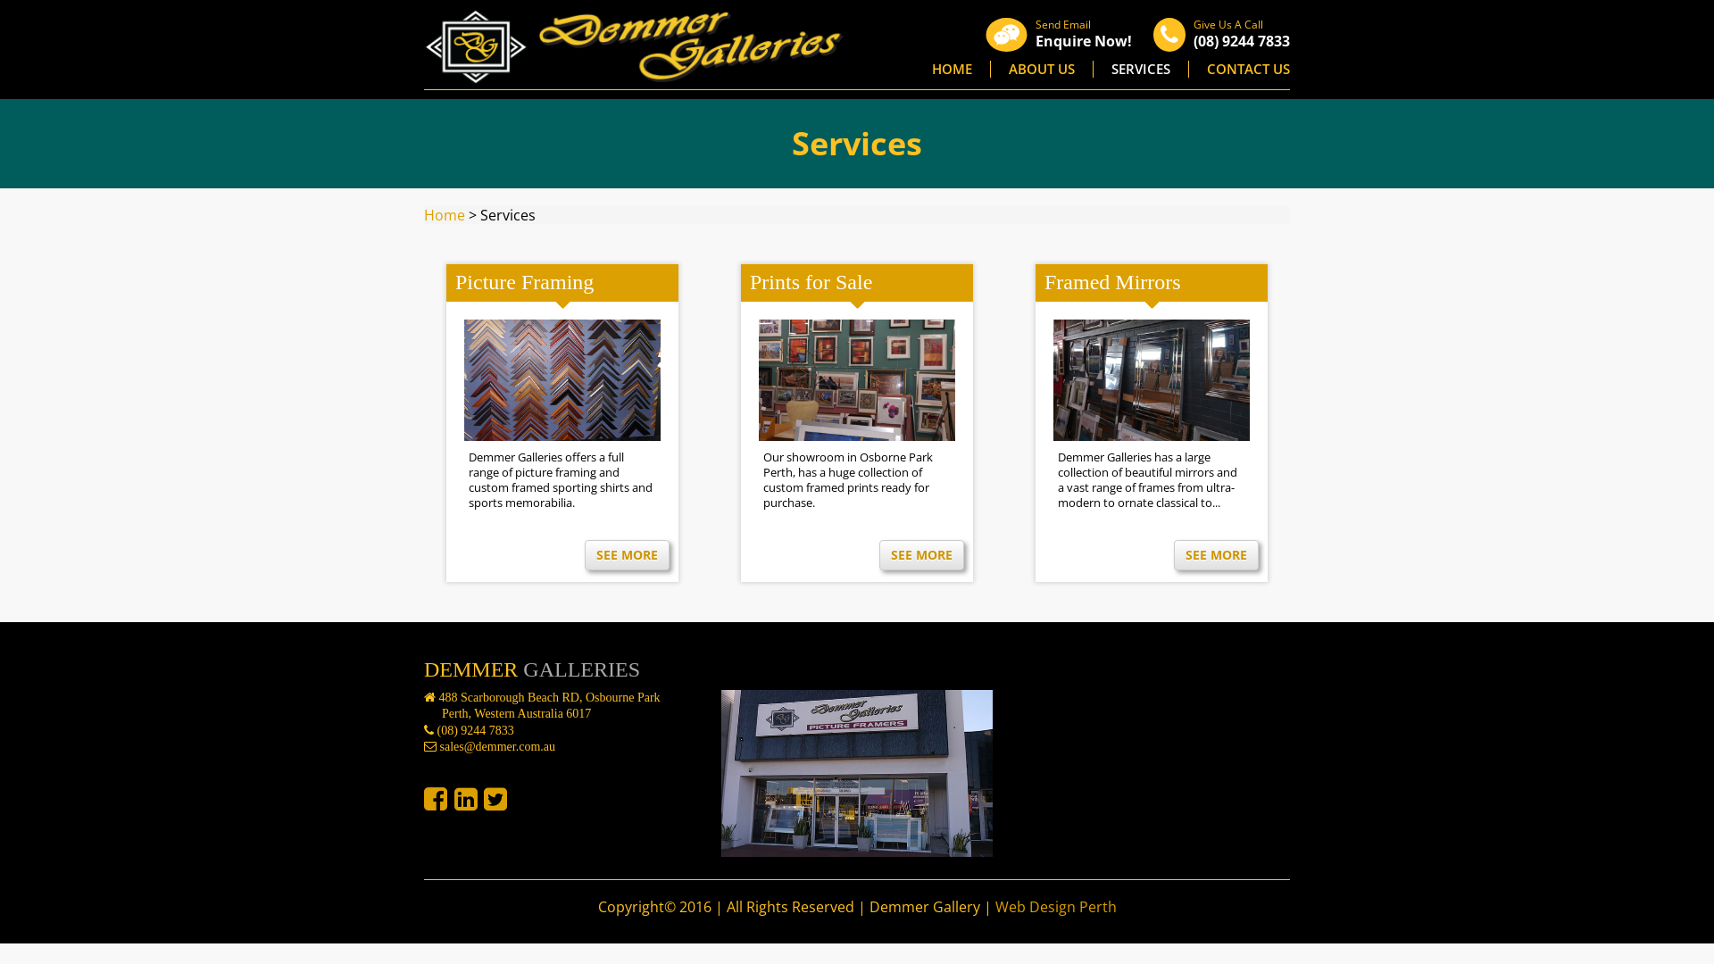 Image resolution: width=1714 pixels, height=964 pixels. Describe the element at coordinates (811, 282) in the screenshot. I see `Prints for Sale` at that location.